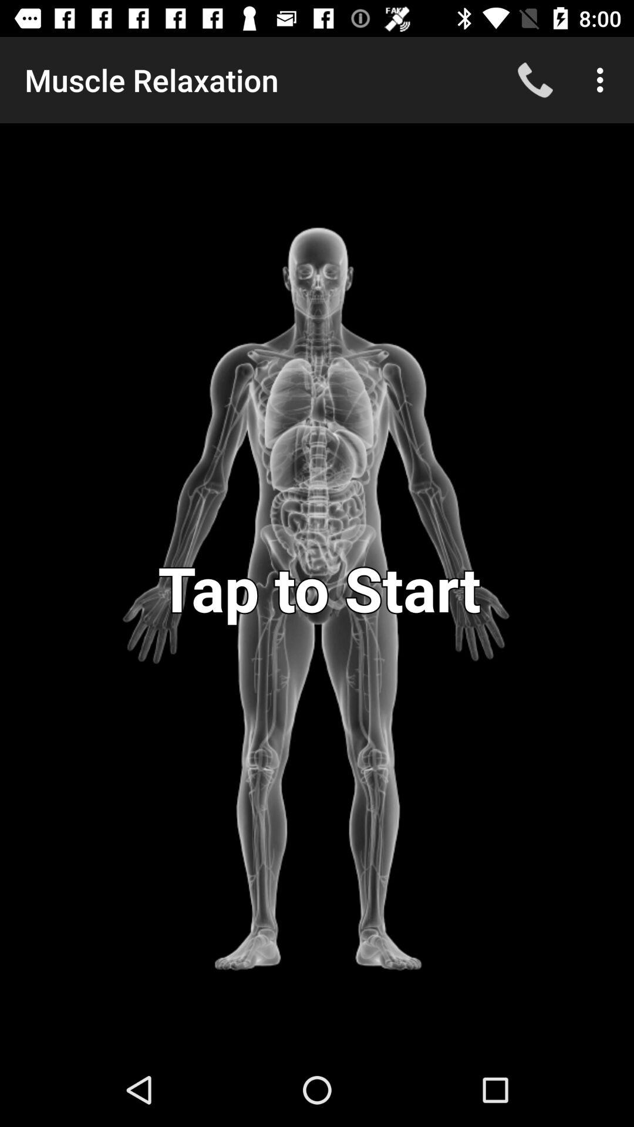 This screenshot has height=1127, width=634. What do you see at coordinates (535, 80) in the screenshot?
I see `turn off app next to muscle relaxation app` at bounding box center [535, 80].